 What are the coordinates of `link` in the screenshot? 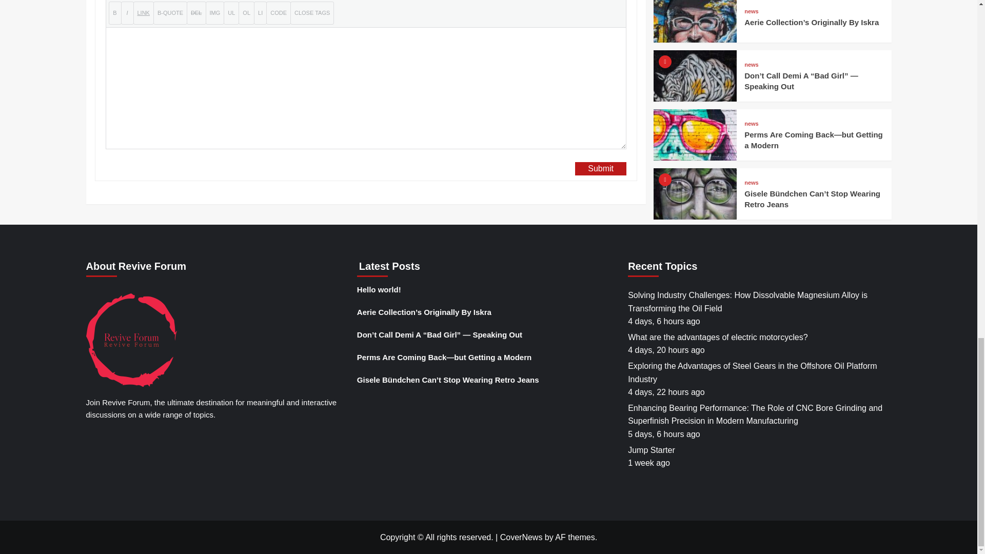 It's located at (143, 13).